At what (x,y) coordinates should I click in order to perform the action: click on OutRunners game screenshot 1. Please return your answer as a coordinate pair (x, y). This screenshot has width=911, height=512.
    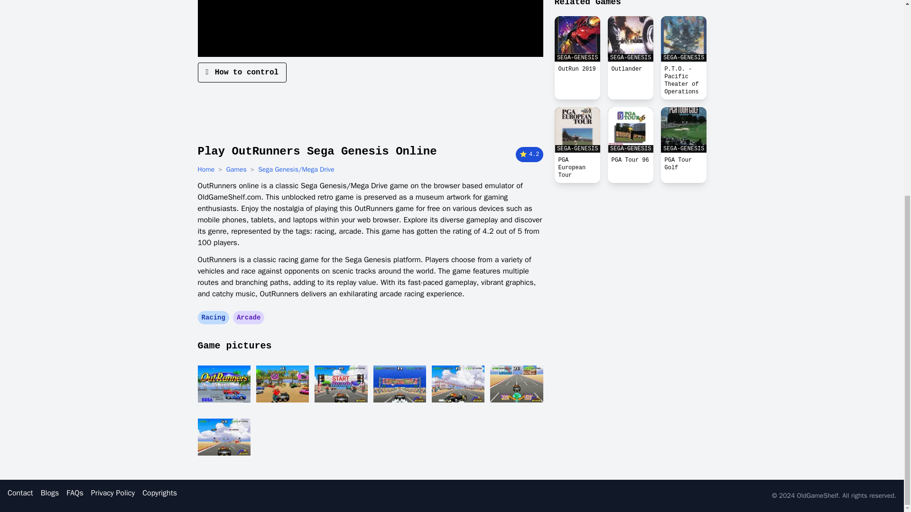
    Looking at the image, I should click on (223, 384).